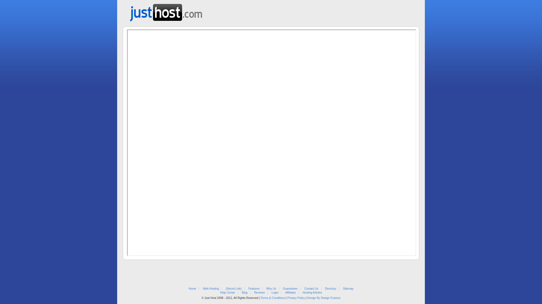 The width and height of the screenshot is (542, 304). What do you see at coordinates (290, 289) in the screenshot?
I see `Guarantees` at bounding box center [290, 289].